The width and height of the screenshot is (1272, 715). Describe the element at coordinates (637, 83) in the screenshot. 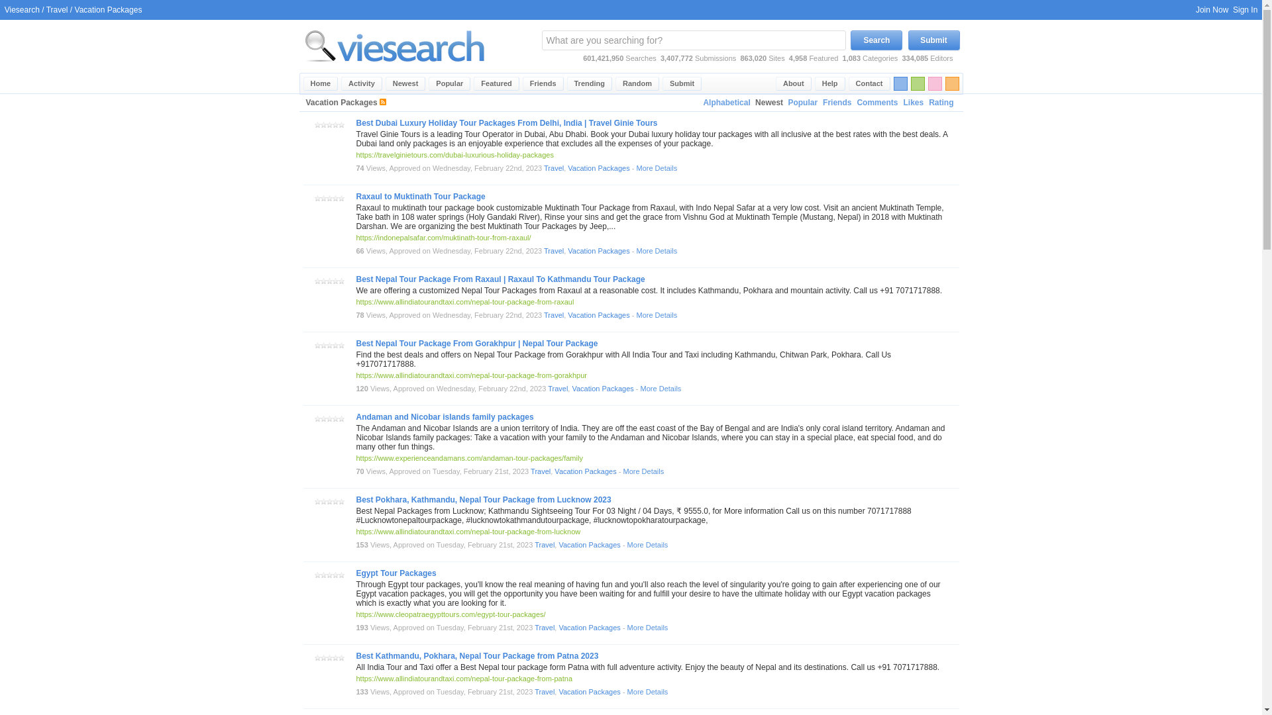

I see `Random` at that location.